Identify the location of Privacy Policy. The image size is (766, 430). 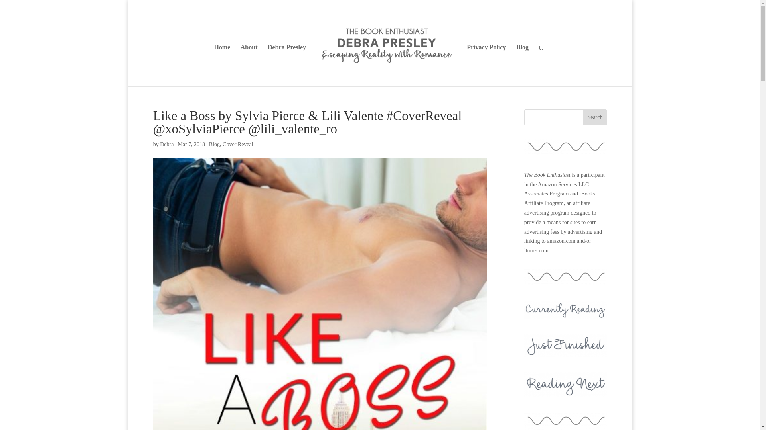
(486, 65).